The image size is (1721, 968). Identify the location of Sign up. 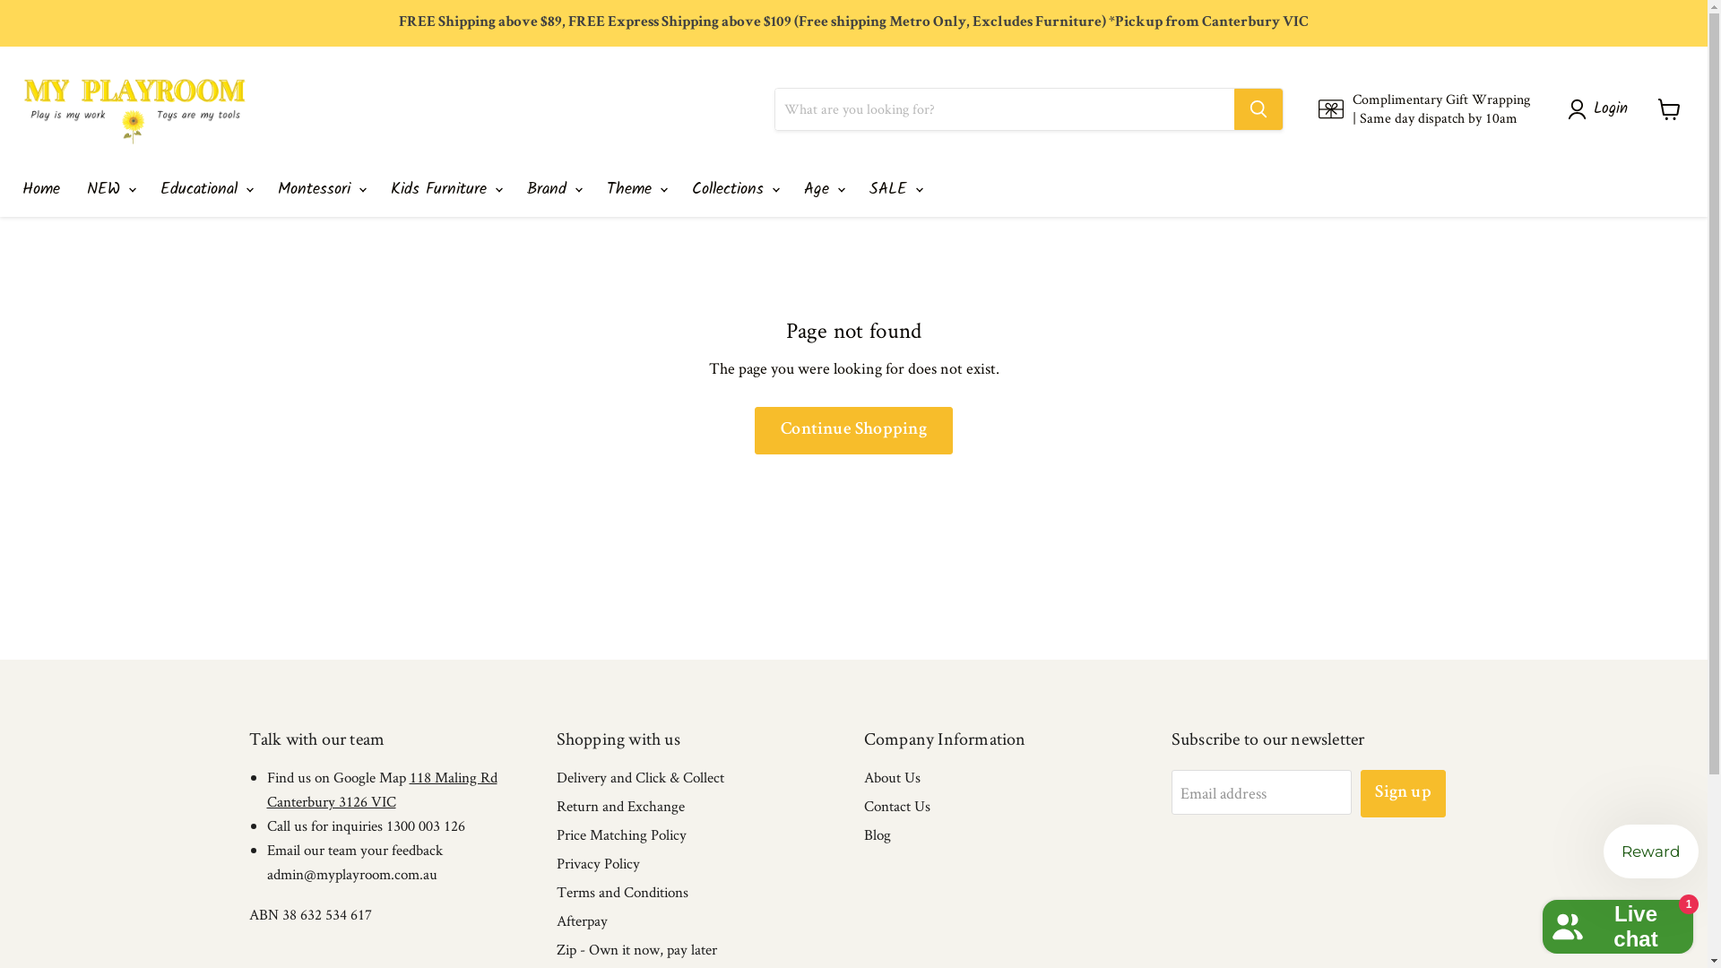
(1403, 794).